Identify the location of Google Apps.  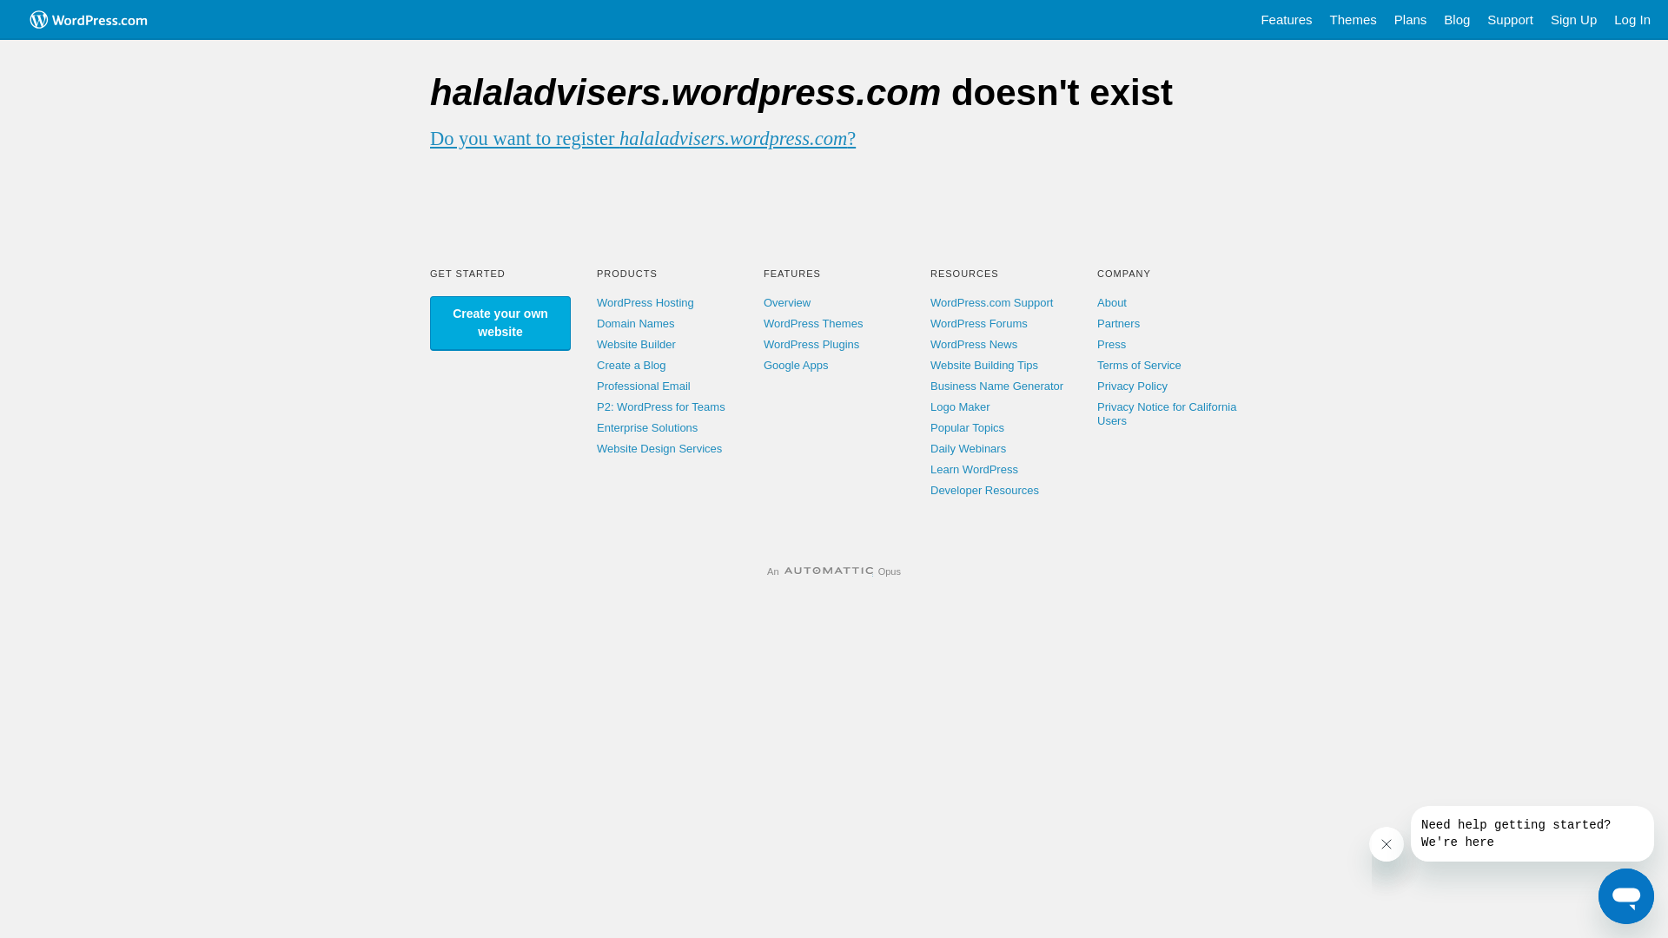
(796, 365).